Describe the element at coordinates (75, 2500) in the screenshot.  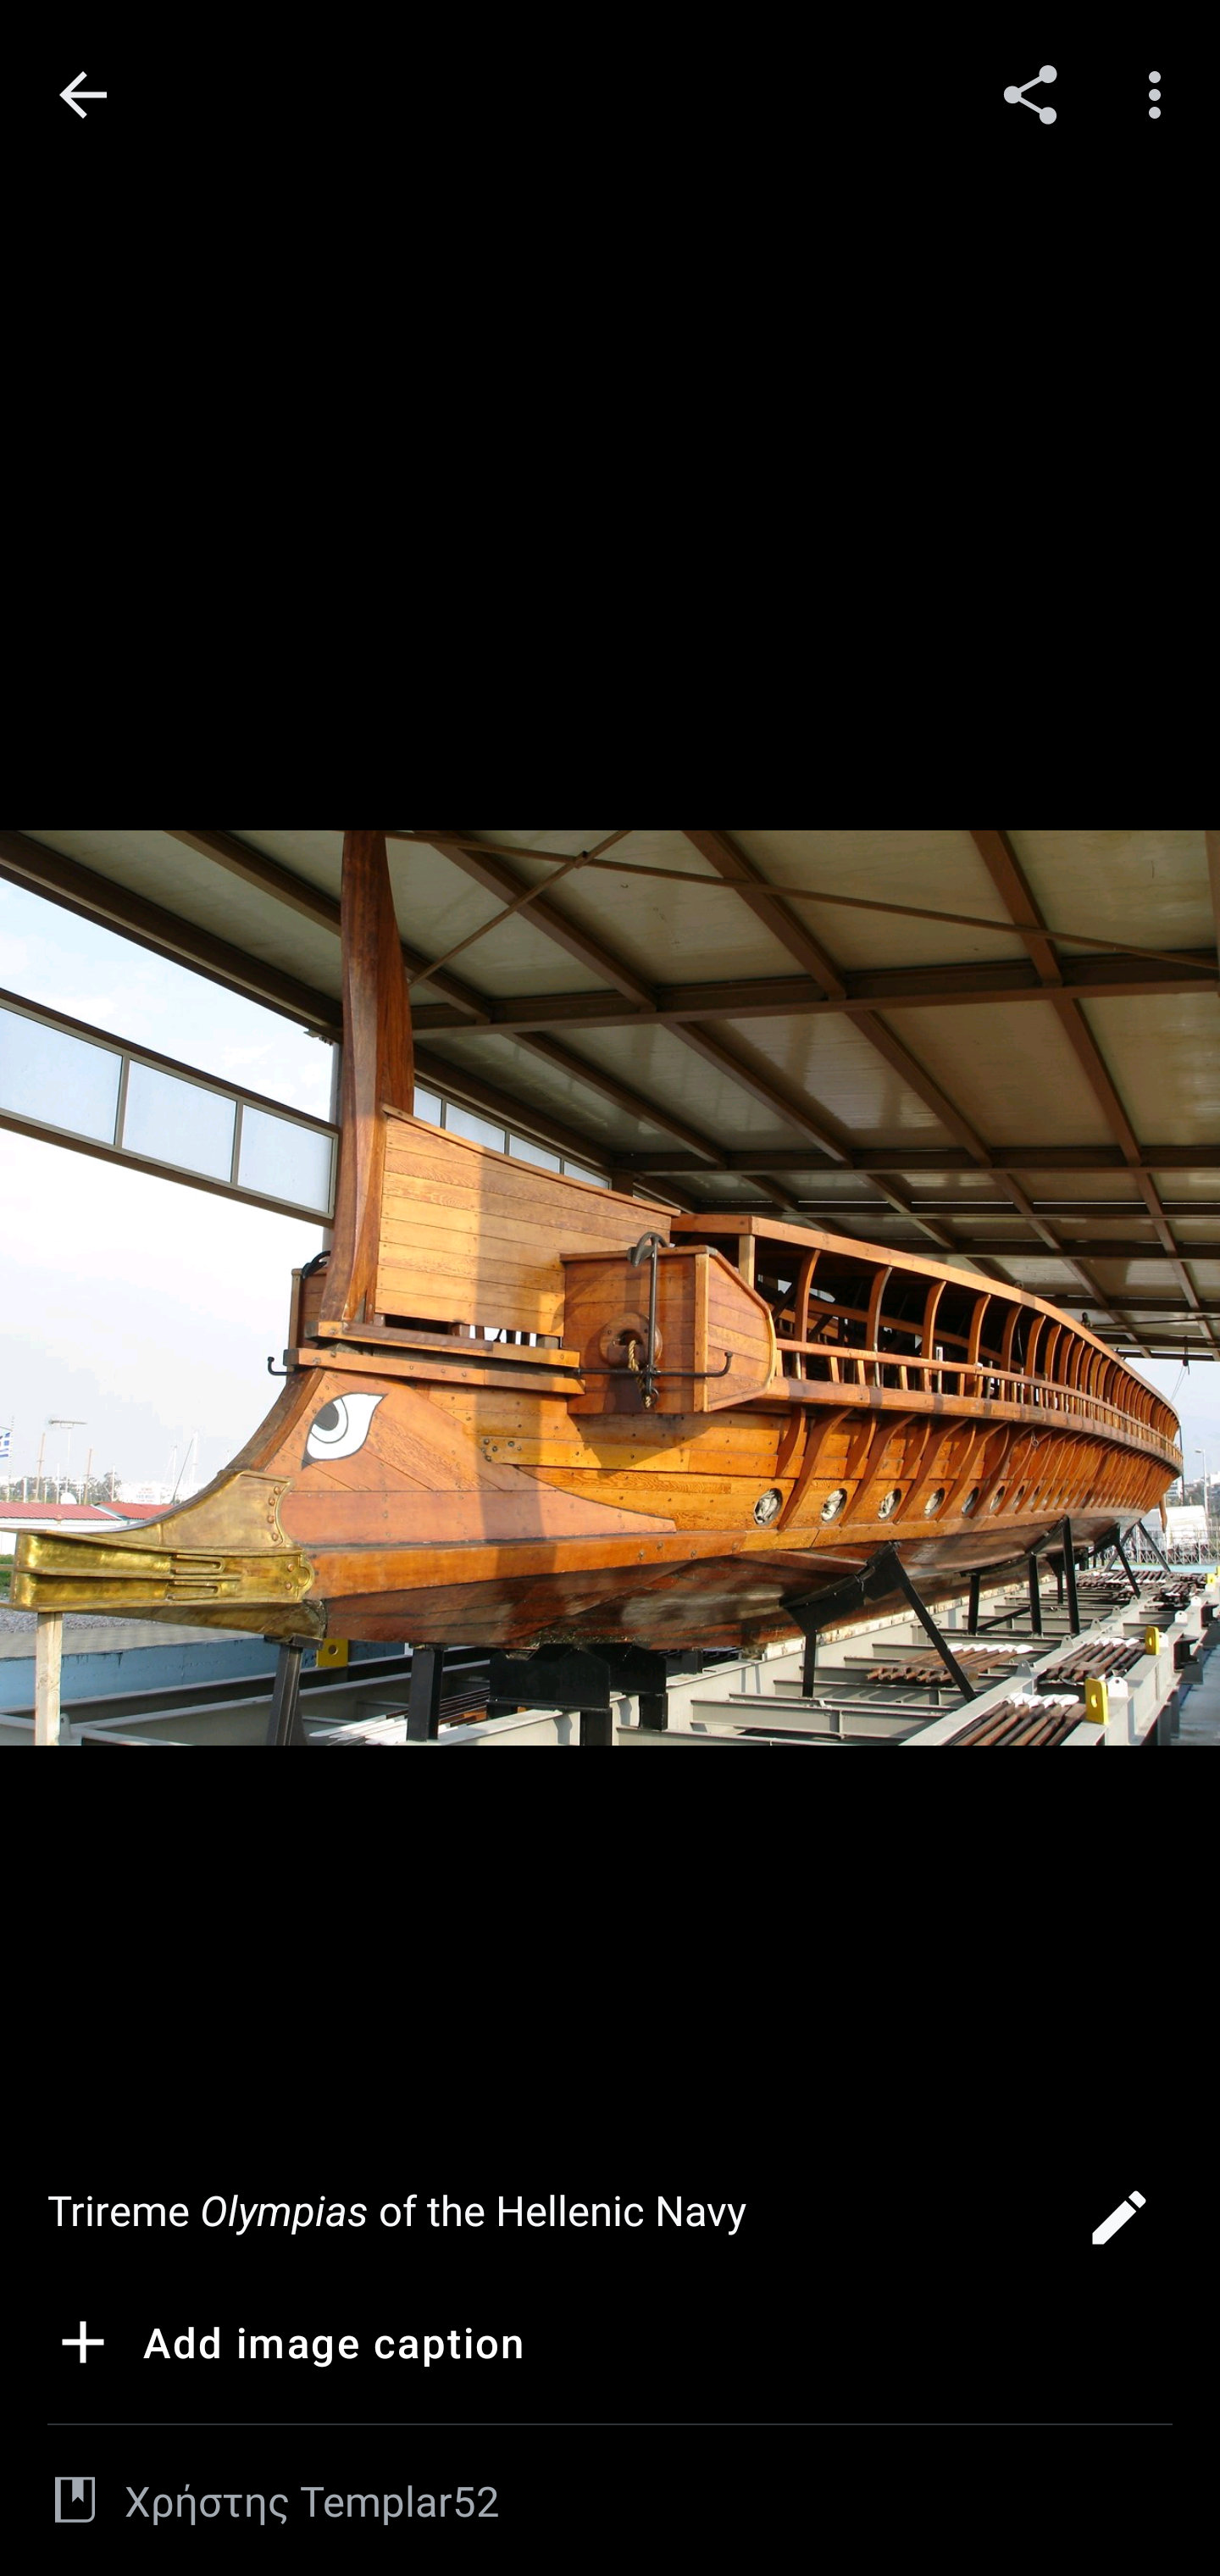
I see `Attribution` at that location.